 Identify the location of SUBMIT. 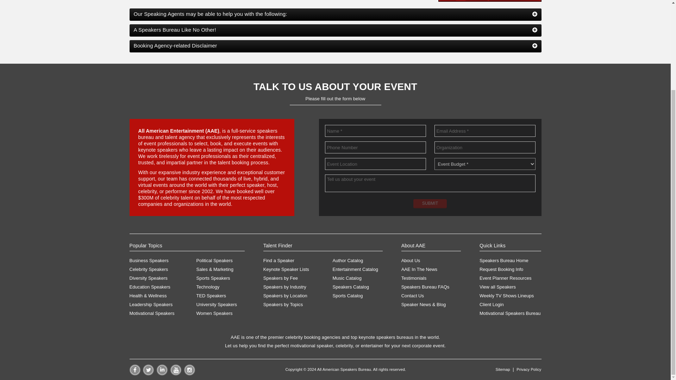
(430, 203).